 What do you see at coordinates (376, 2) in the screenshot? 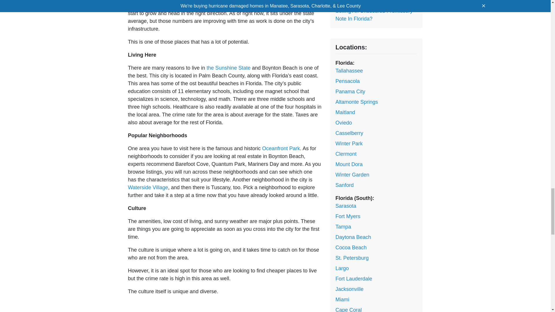
I see `Who can buy my home with cash in Boynton Beach Florida?` at bounding box center [376, 2].